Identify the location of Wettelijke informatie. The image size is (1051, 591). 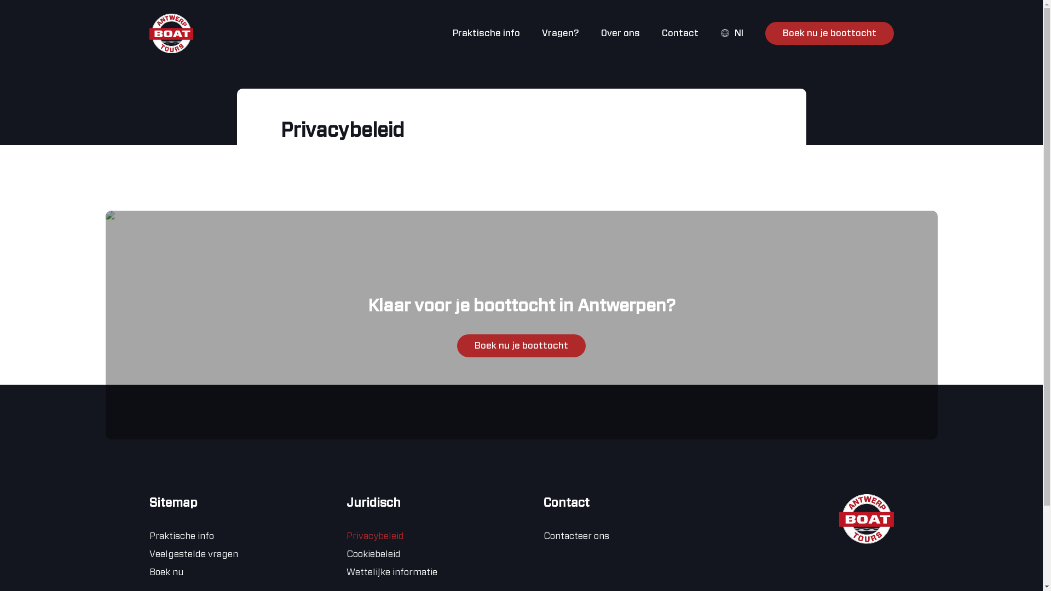
(391, 572).